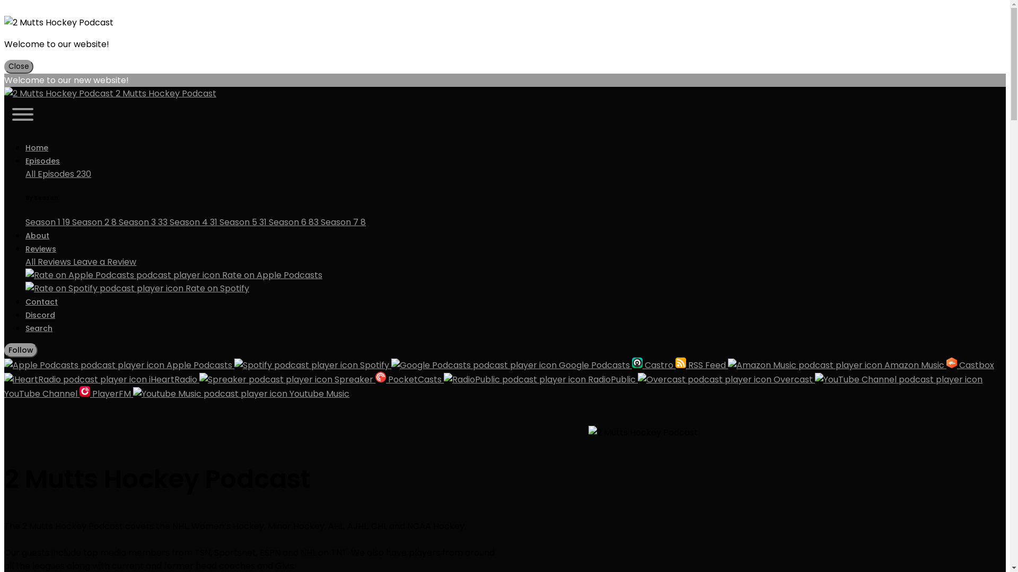 Image resolution: width=1018 pixels, height=572 pixels. Describe the element at coordinates (39, 328) in the screenshot. I see `Search` at that location.